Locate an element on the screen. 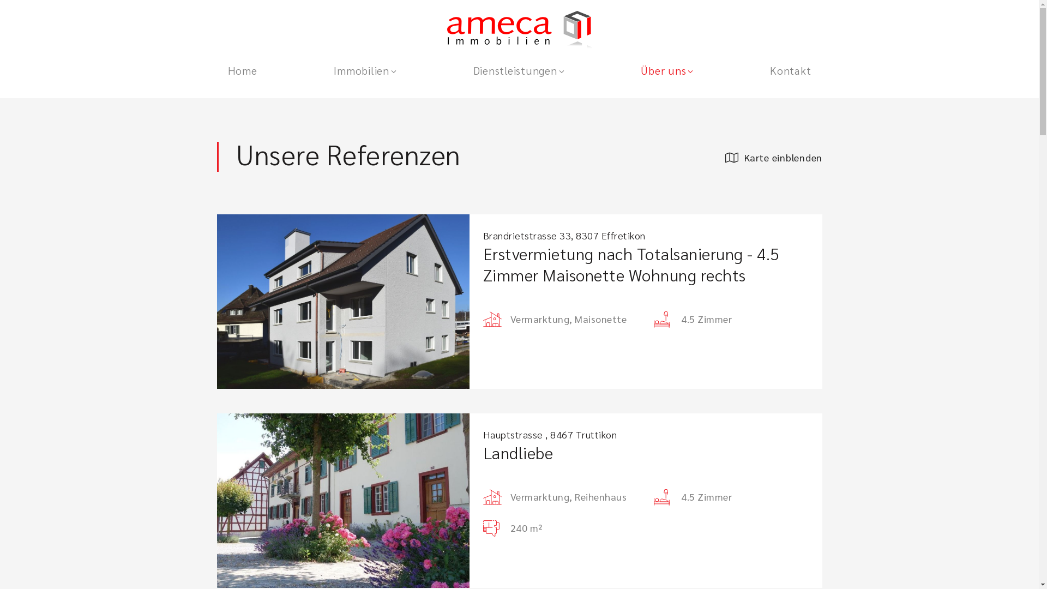 The width and height of the screenshot is (1047, 589). Home is located at coordinates (243, 70).